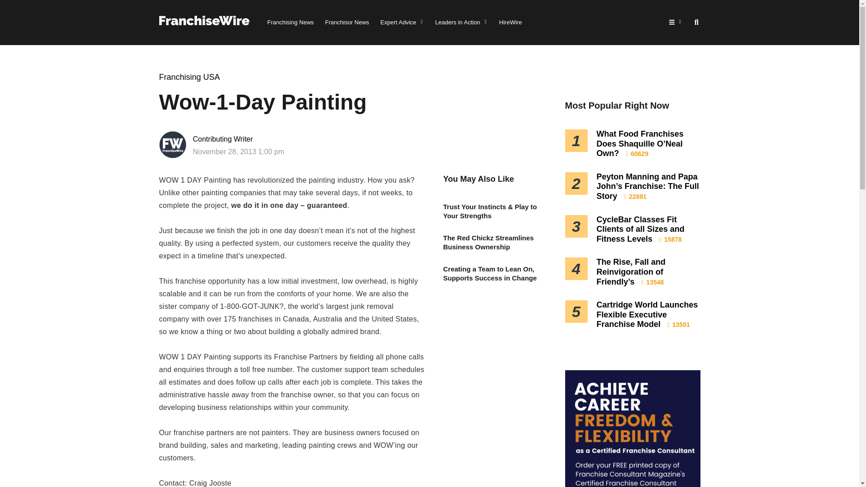  I want to click on Franchising USA, so click(189, 77).